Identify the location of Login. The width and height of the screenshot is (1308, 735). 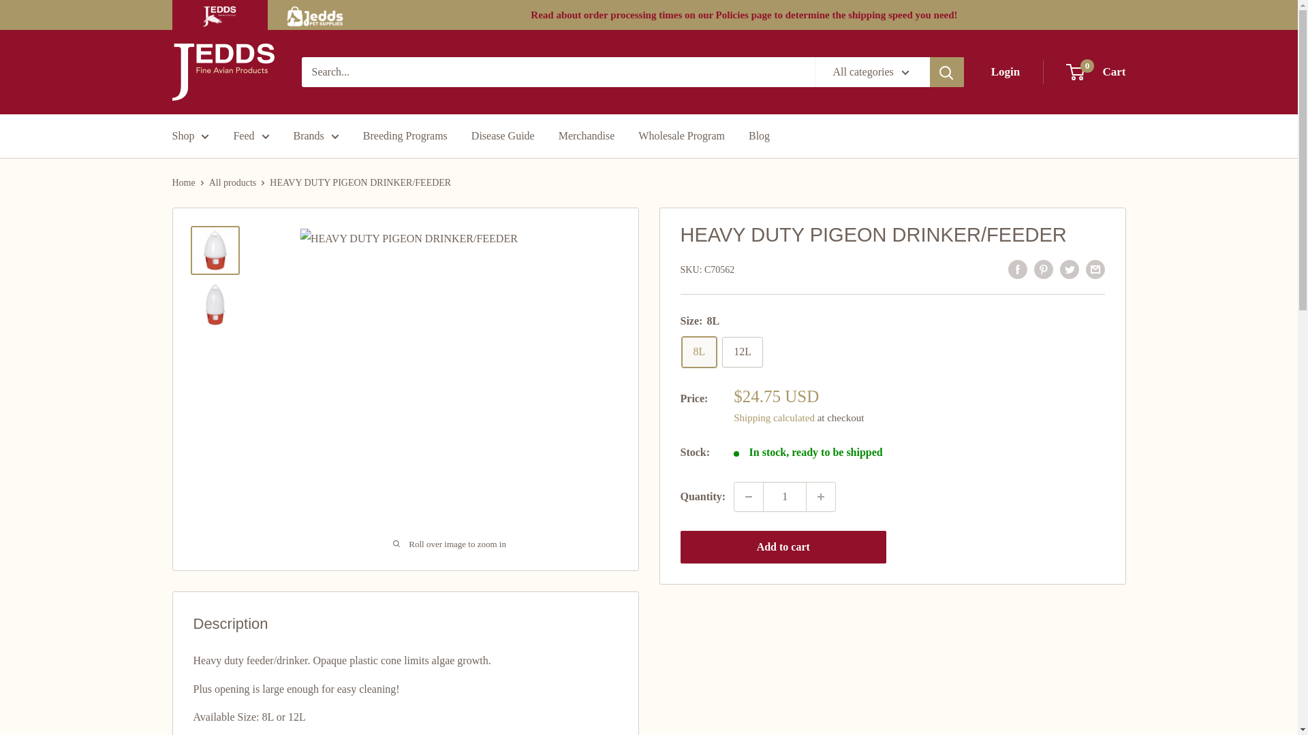
(1006, 72).